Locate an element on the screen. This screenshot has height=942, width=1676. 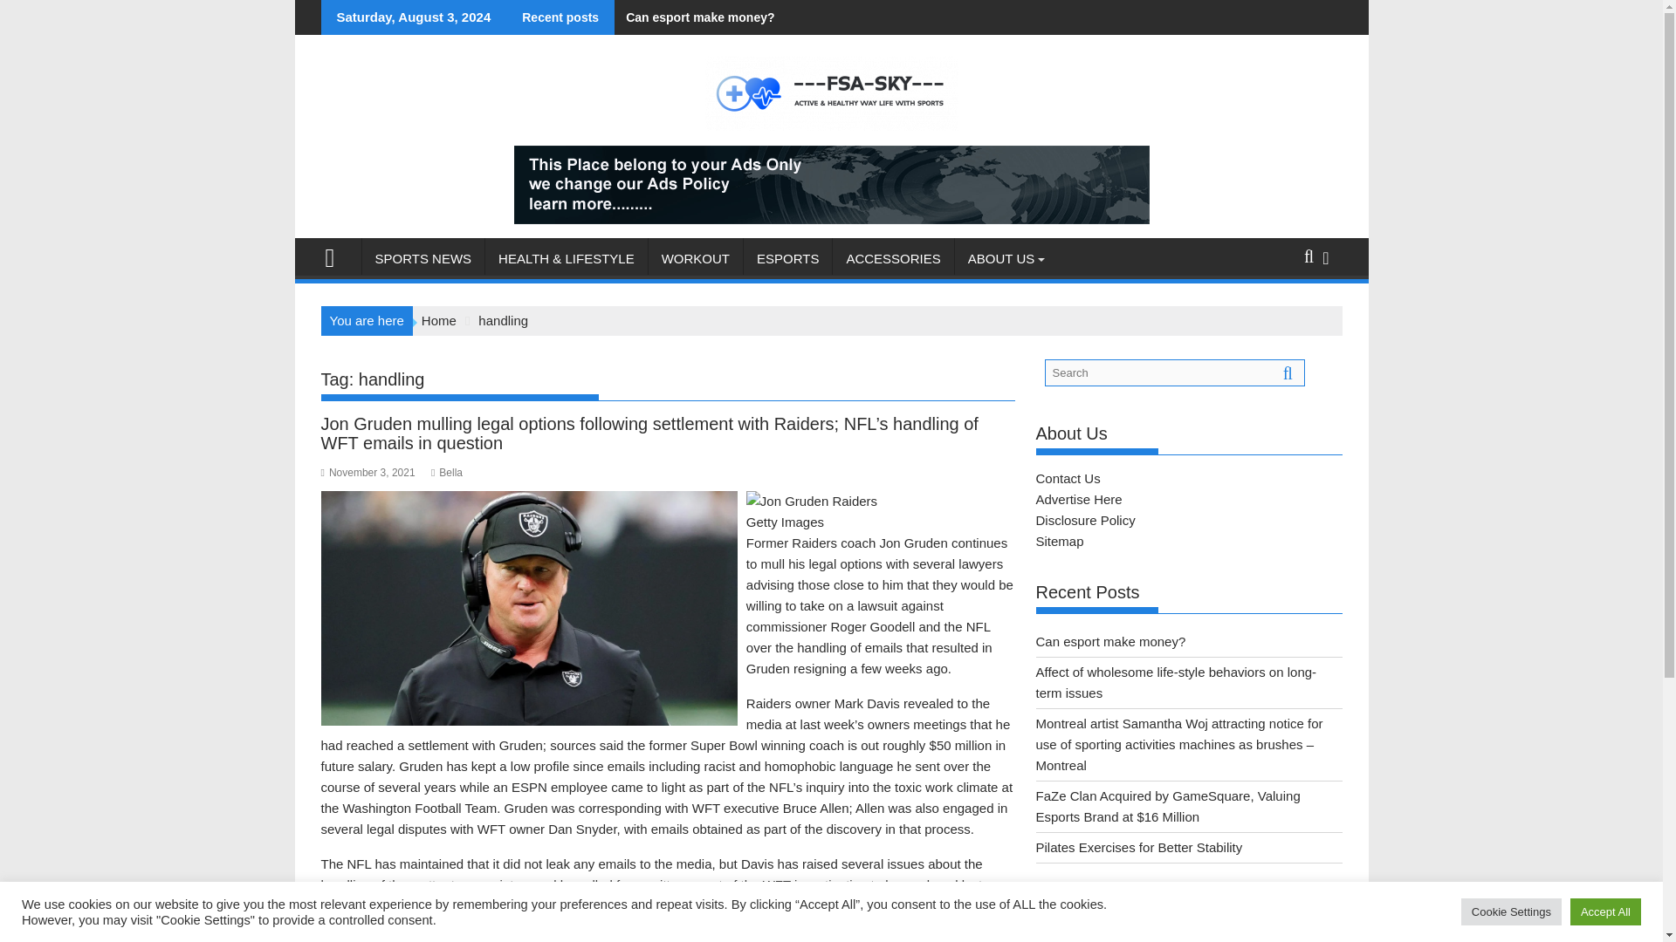
November 3, 2021 is located at coordinates (368, 472).